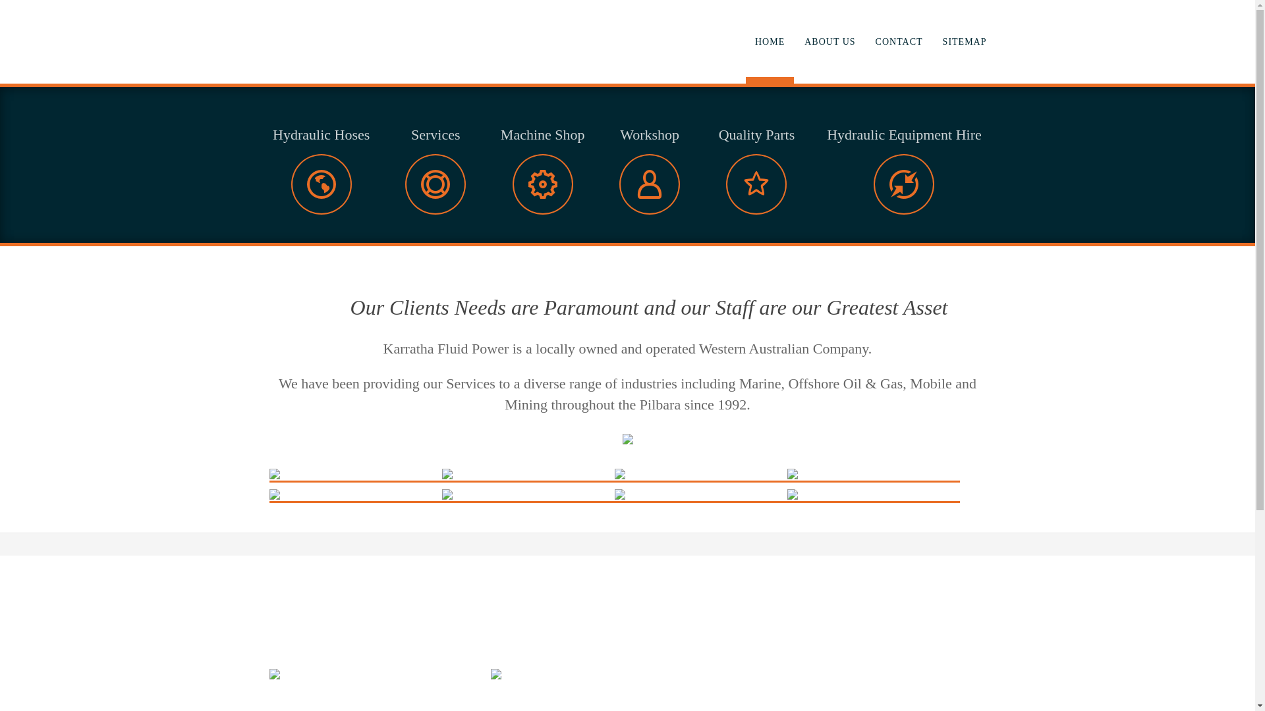 The height and width of the screenshot is (711, 1265). Describe the element at coordinates (322, 184) in the screenshot. I see `icon` at that location.